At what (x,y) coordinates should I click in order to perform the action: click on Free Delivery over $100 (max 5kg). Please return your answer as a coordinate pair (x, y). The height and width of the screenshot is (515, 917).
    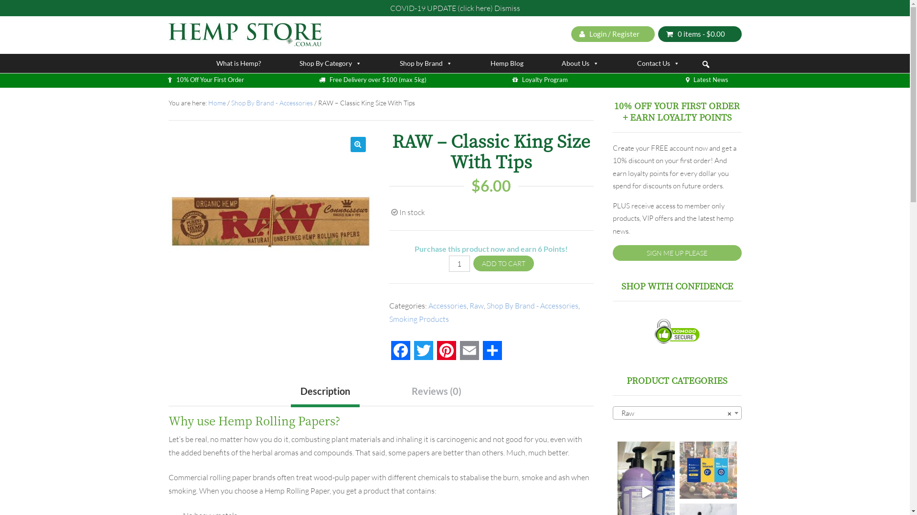
    Looking at the image, I should click on (378, 80).